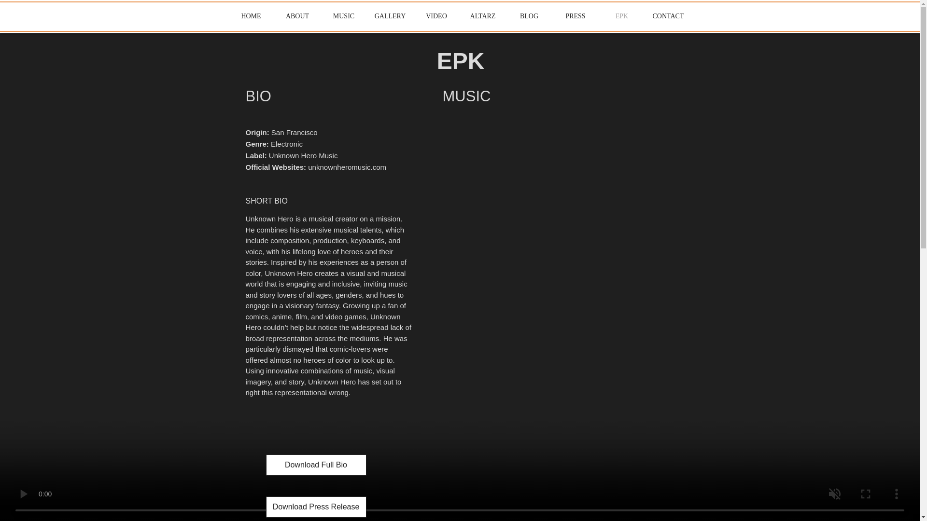 This screenshot has height=521, width=927. Describe the element at coordinates (622, 16) in the screenshot. I see `EPK` at that location.